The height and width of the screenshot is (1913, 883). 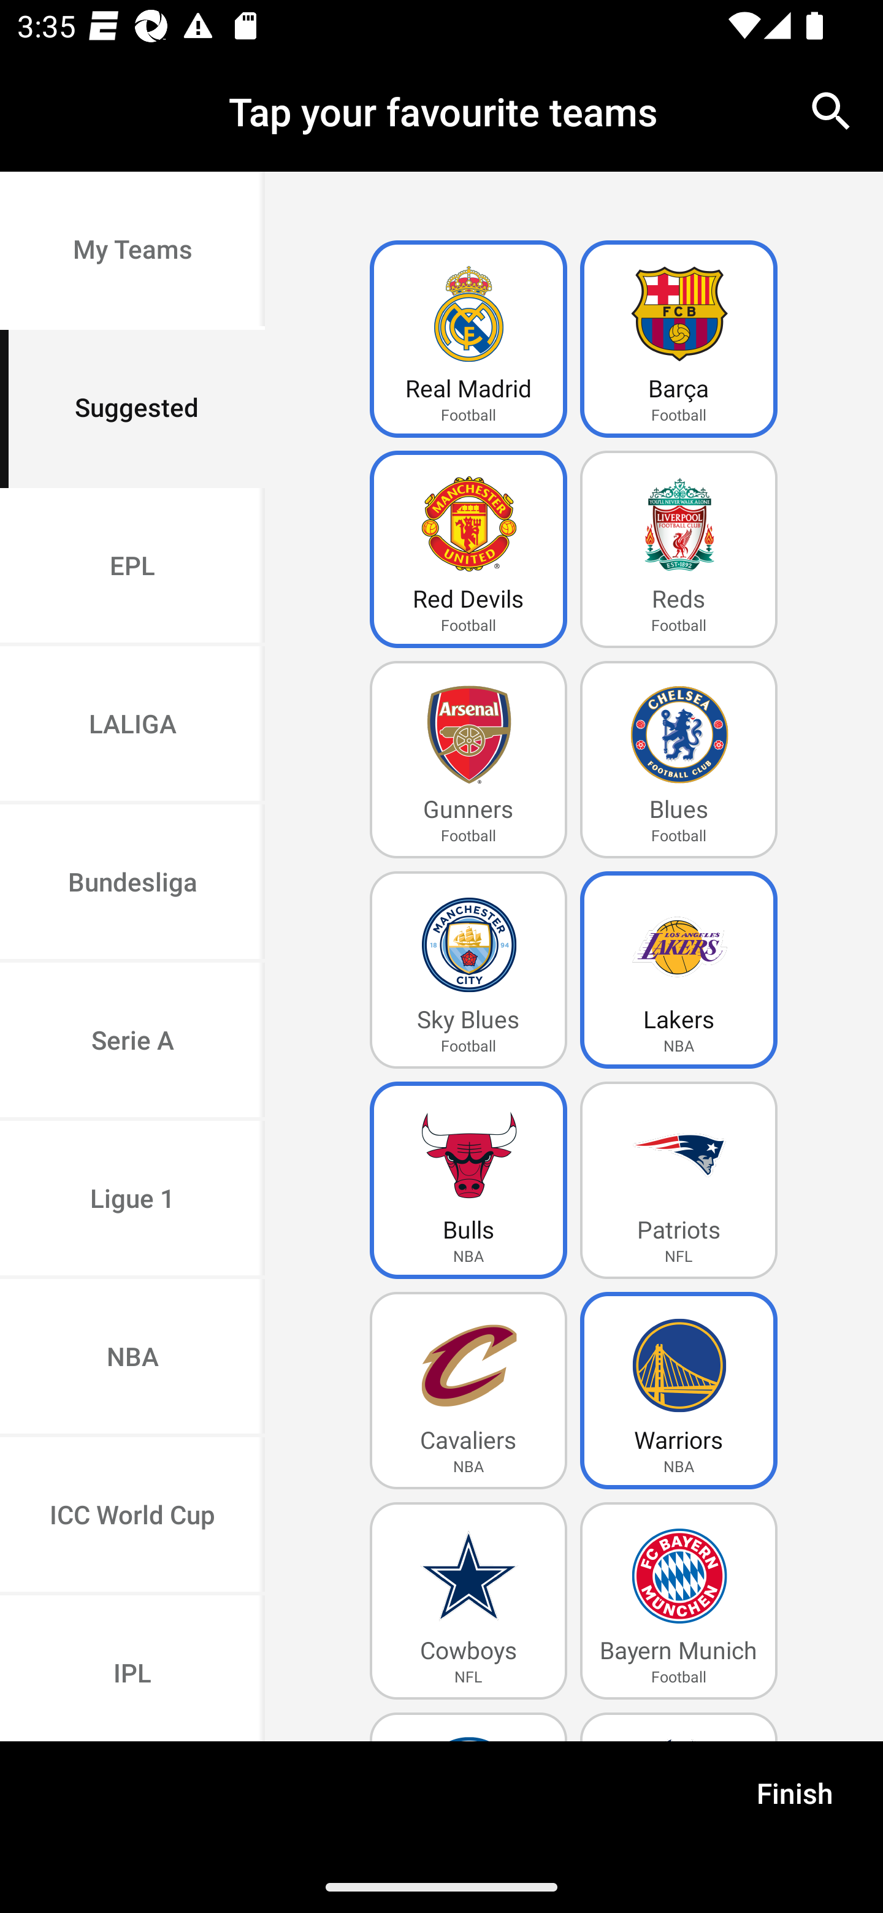 What do you see at coordinates (468, 549) in the screenshot?
I see `Red Devils Red DevilsSelected Football` at bounding box center [468, 549].